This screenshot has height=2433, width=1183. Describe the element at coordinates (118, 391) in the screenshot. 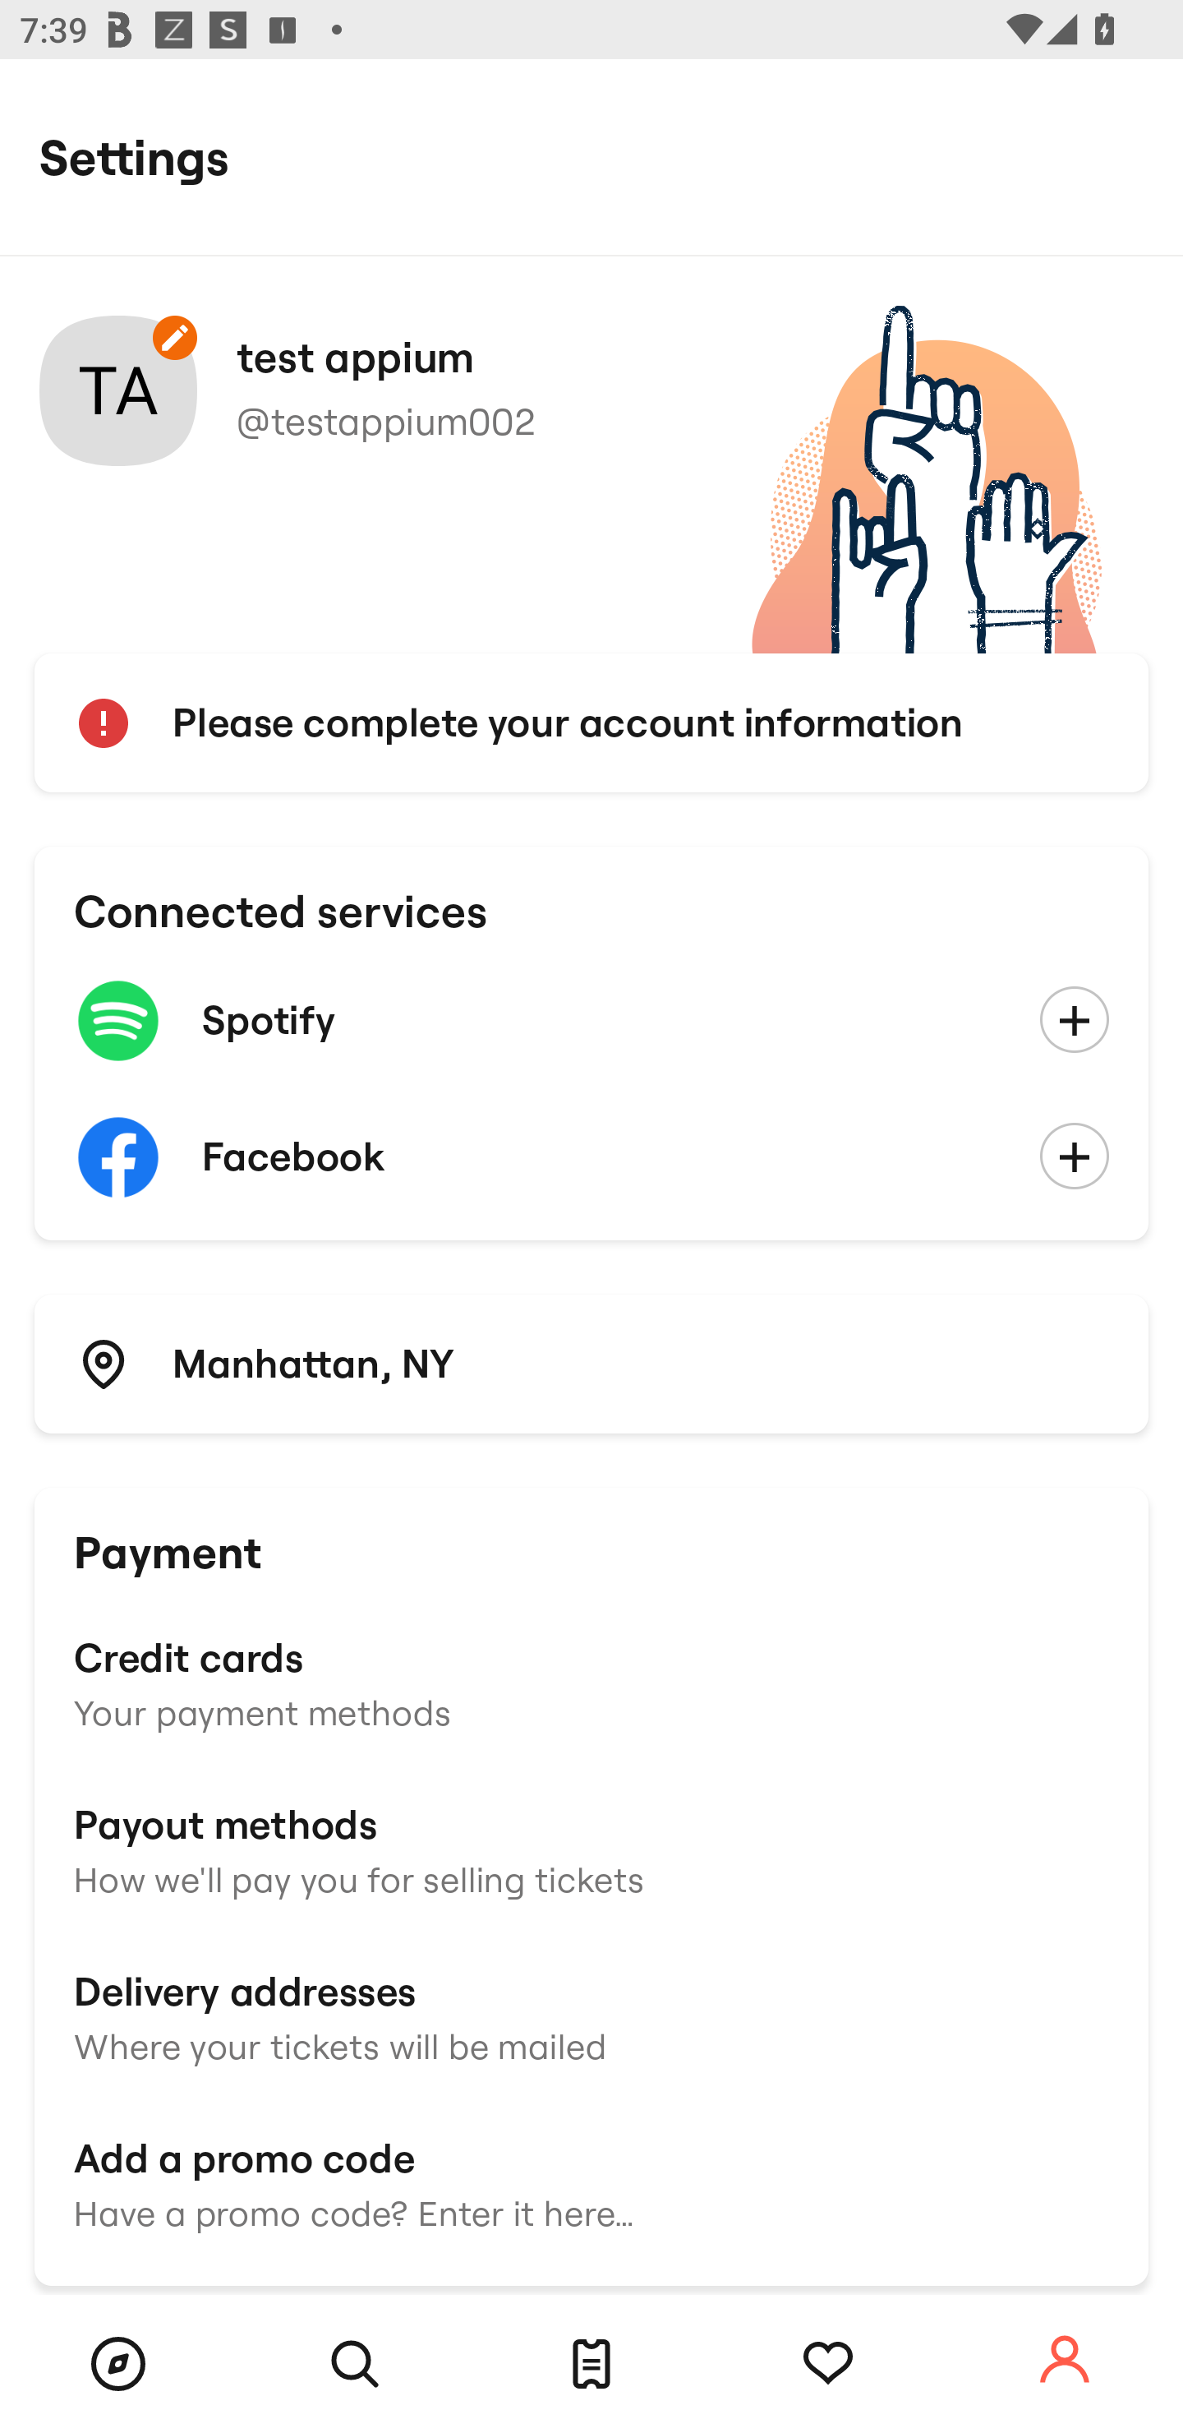

I see `Your account photo` at that location.